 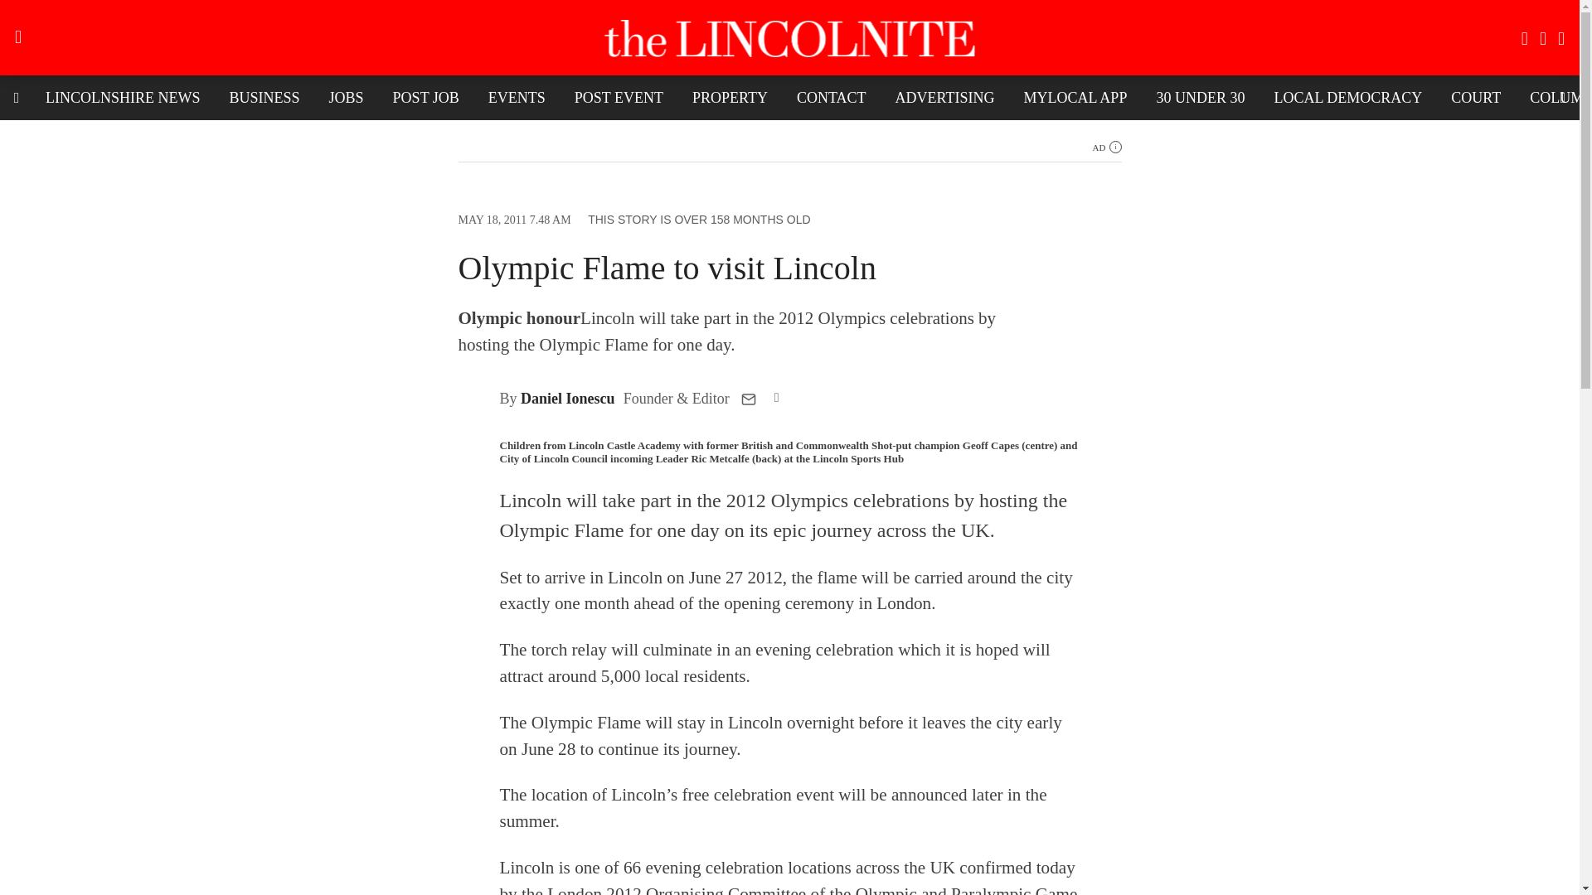 What do you see at coordinates (1476, 97) in the screenshot?
I see `COURT` at bounding box center [1476, 97].